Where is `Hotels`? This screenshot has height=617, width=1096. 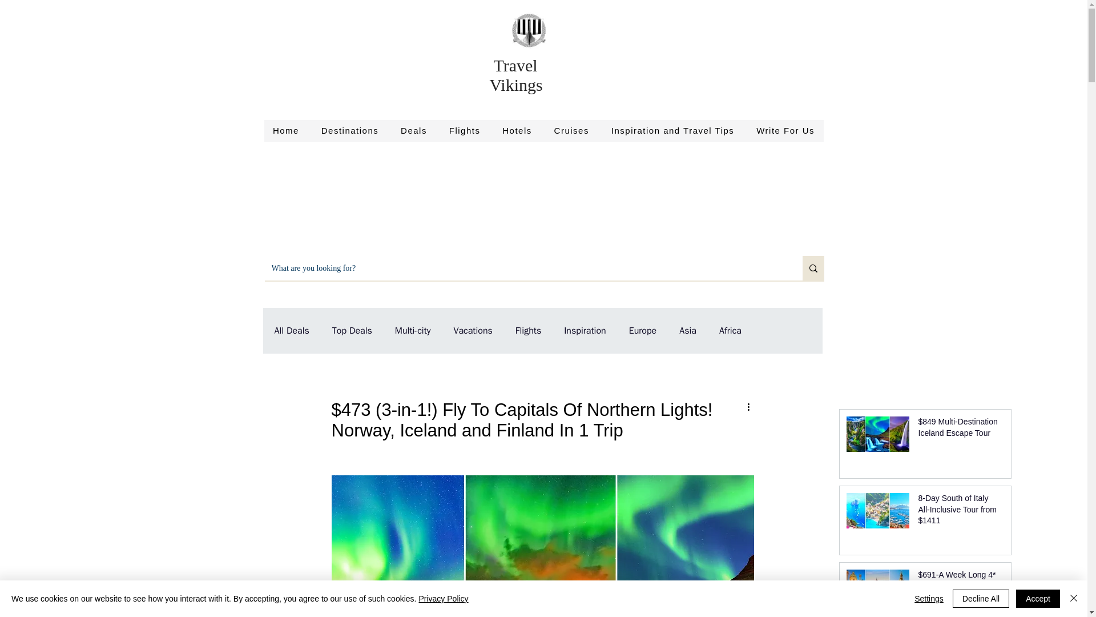 Hotels is located at coordinates (517, 131).